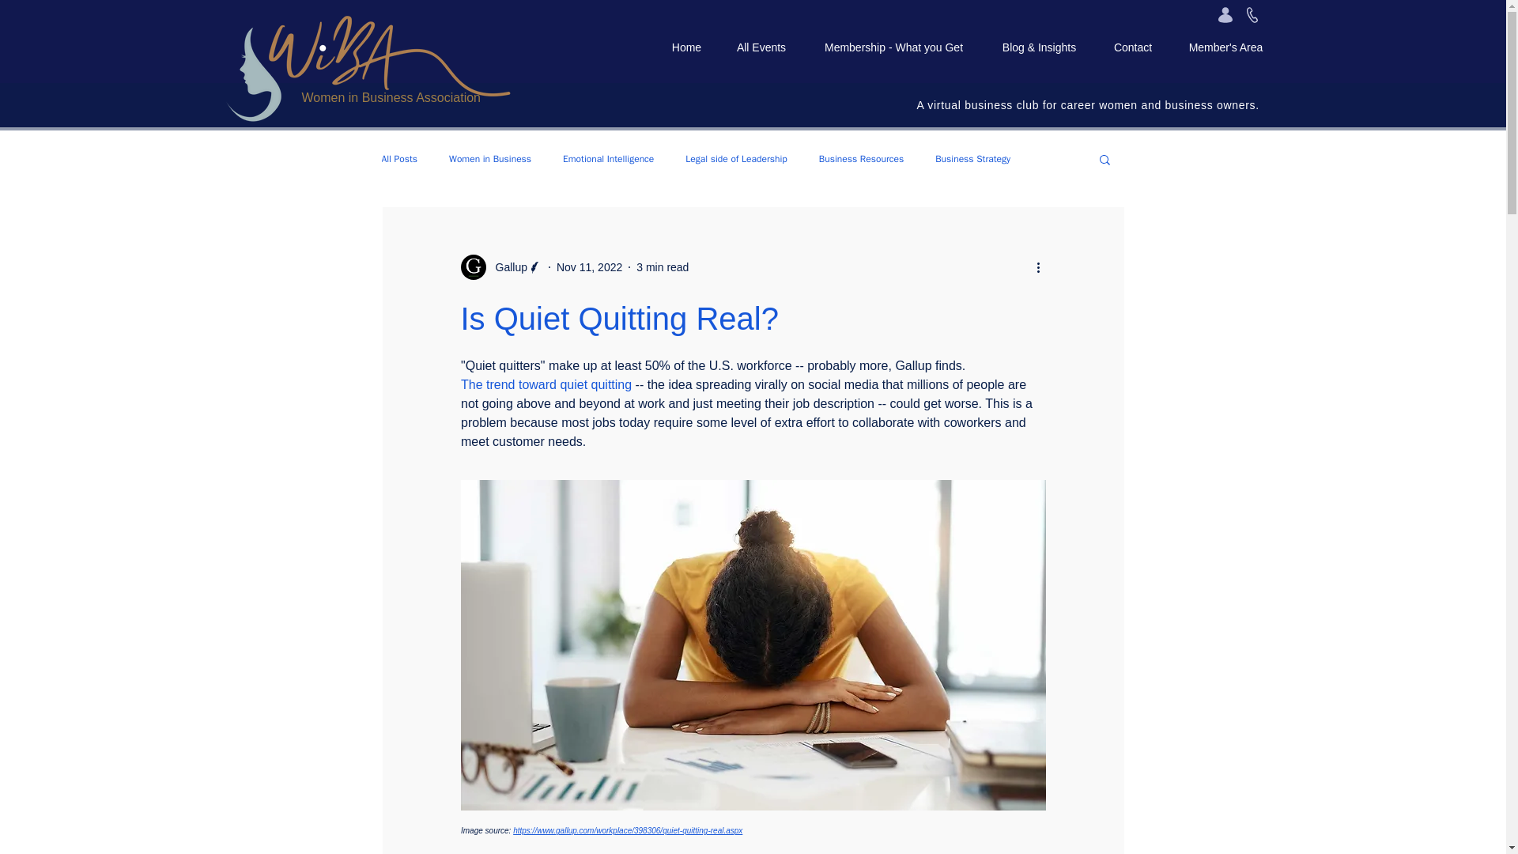  I want to click on Membership - What you Get, so click(893, 47).